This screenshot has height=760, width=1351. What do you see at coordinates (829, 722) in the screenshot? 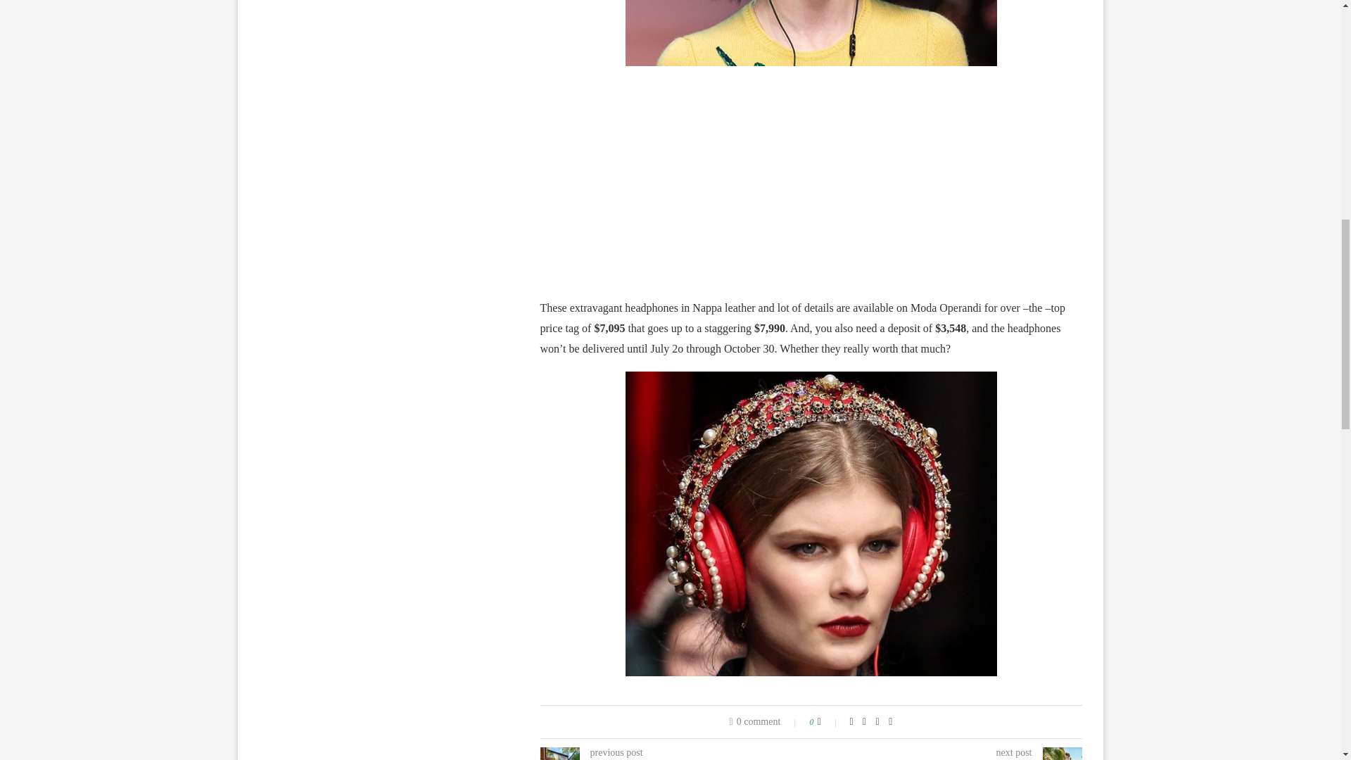
I see `Like` at bounding box center [829, 722].